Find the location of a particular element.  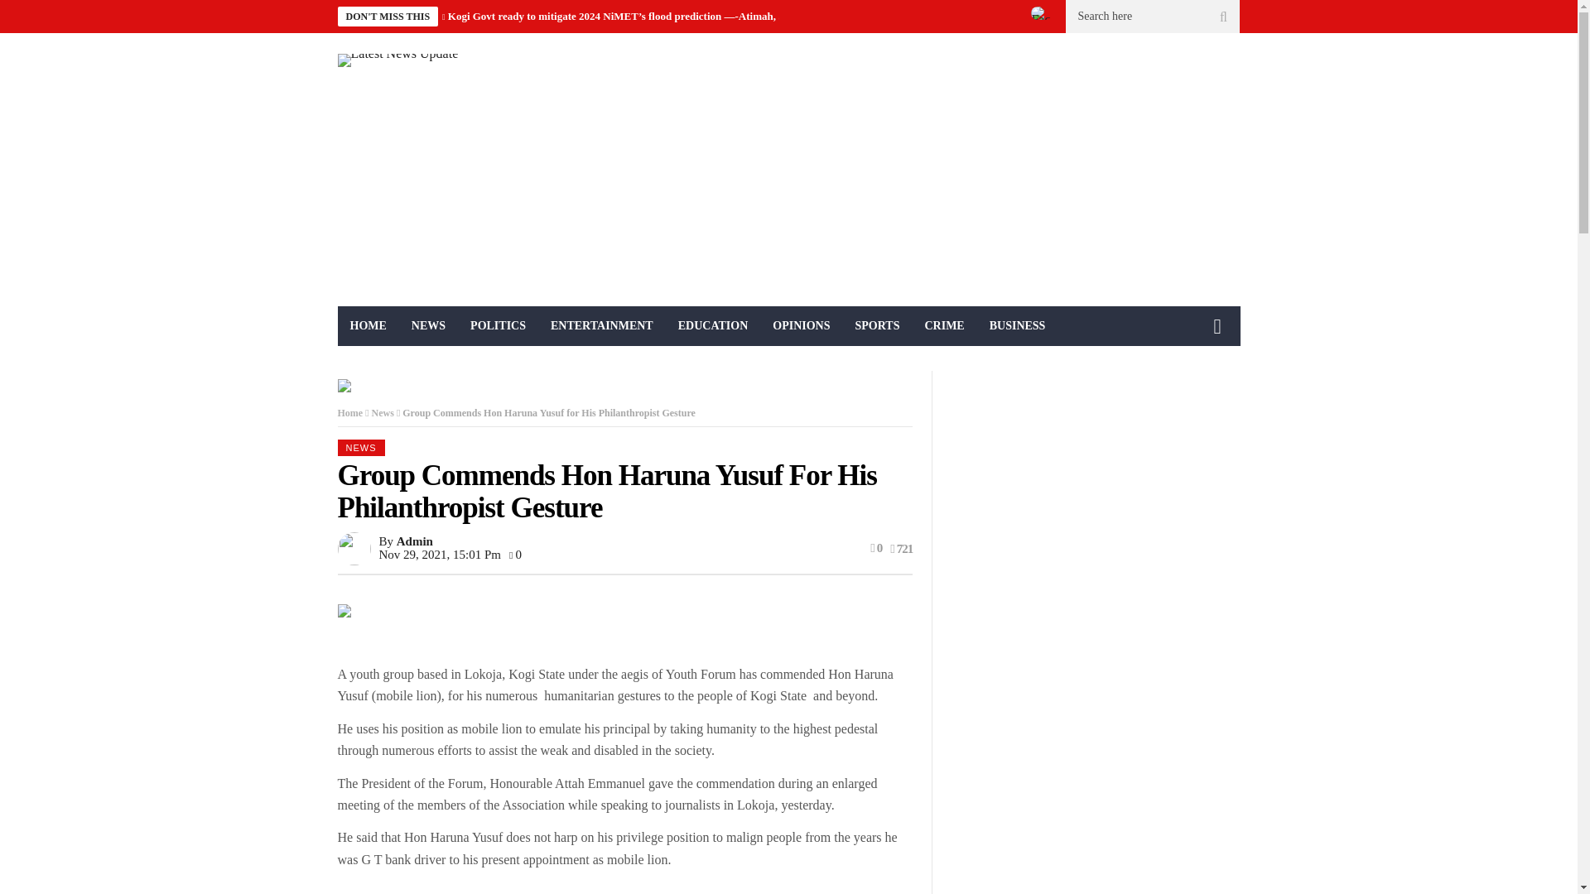

Admin is located at coordinates (414, 541).